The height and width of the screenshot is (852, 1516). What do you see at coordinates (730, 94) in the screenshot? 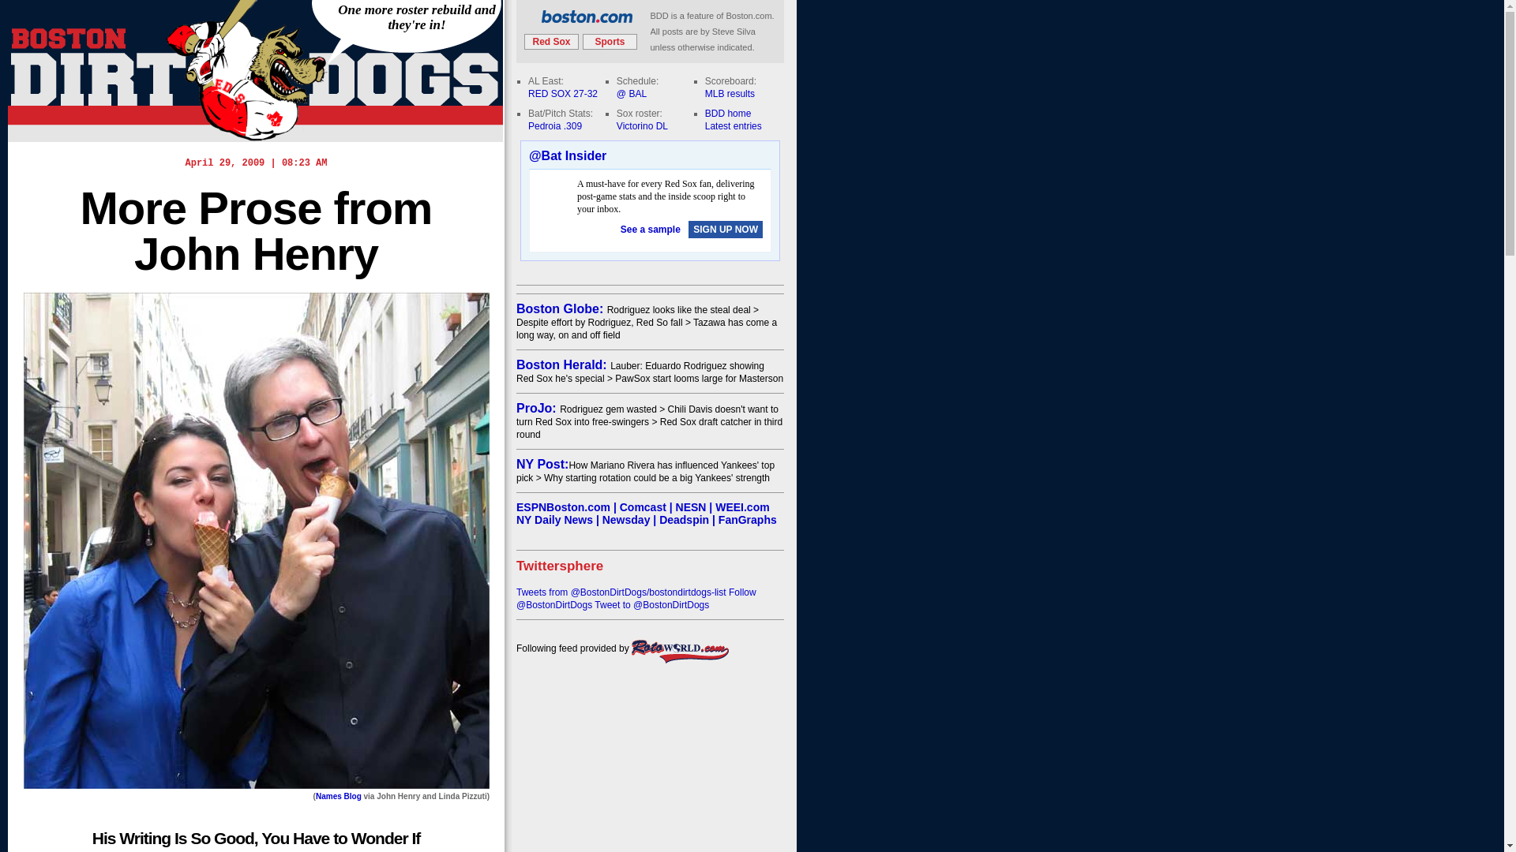
I see `MLB results` at bounding box center [730, 94].